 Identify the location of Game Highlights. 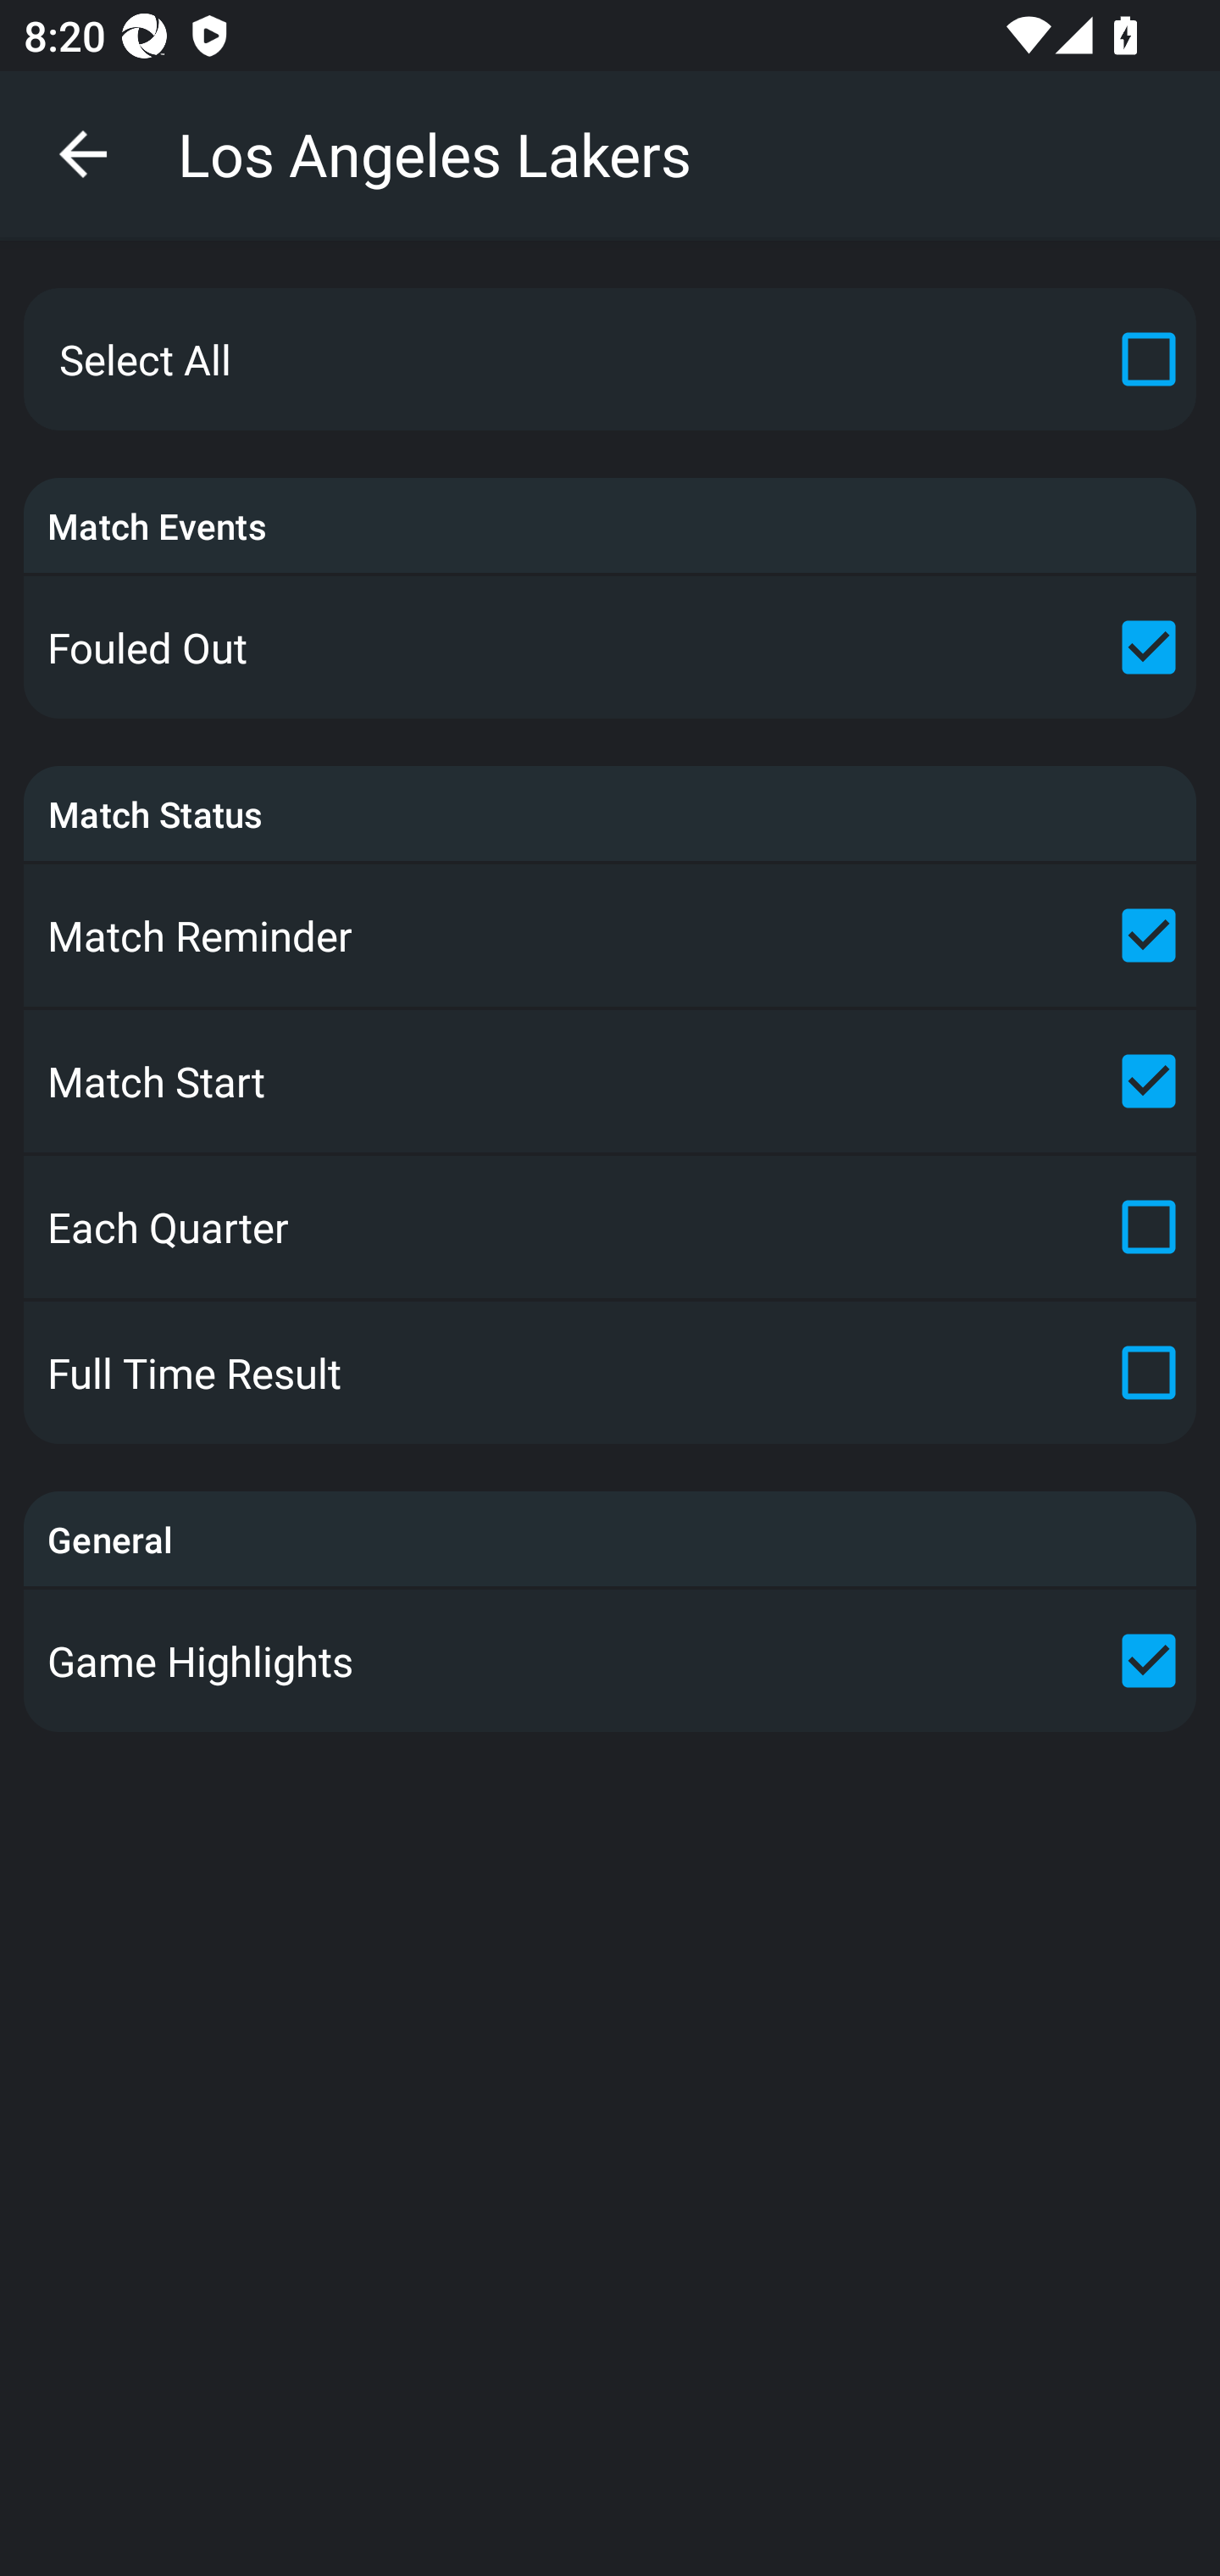
(610, 1659).